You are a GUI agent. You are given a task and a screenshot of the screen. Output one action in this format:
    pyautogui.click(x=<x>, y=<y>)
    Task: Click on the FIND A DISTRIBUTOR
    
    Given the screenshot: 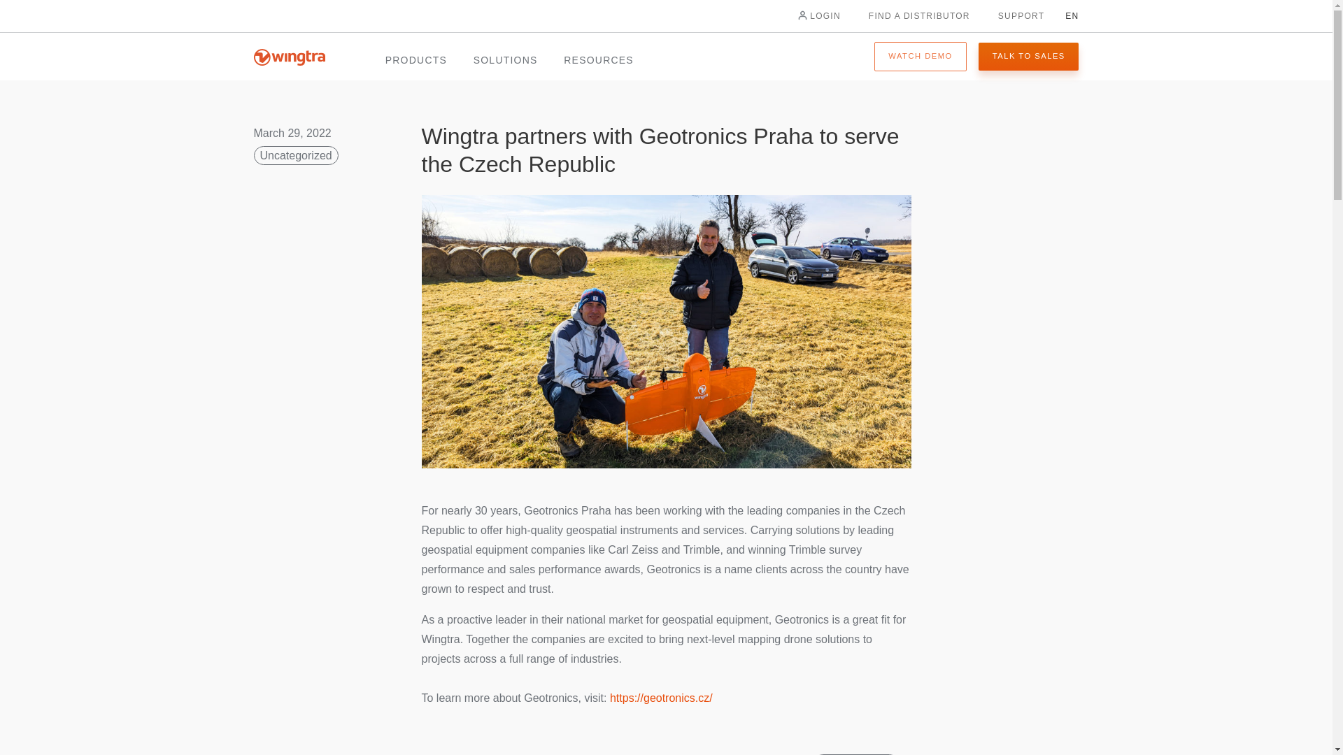 What is the action you would take?
    pyautogui.click(x=919, y=16)
    